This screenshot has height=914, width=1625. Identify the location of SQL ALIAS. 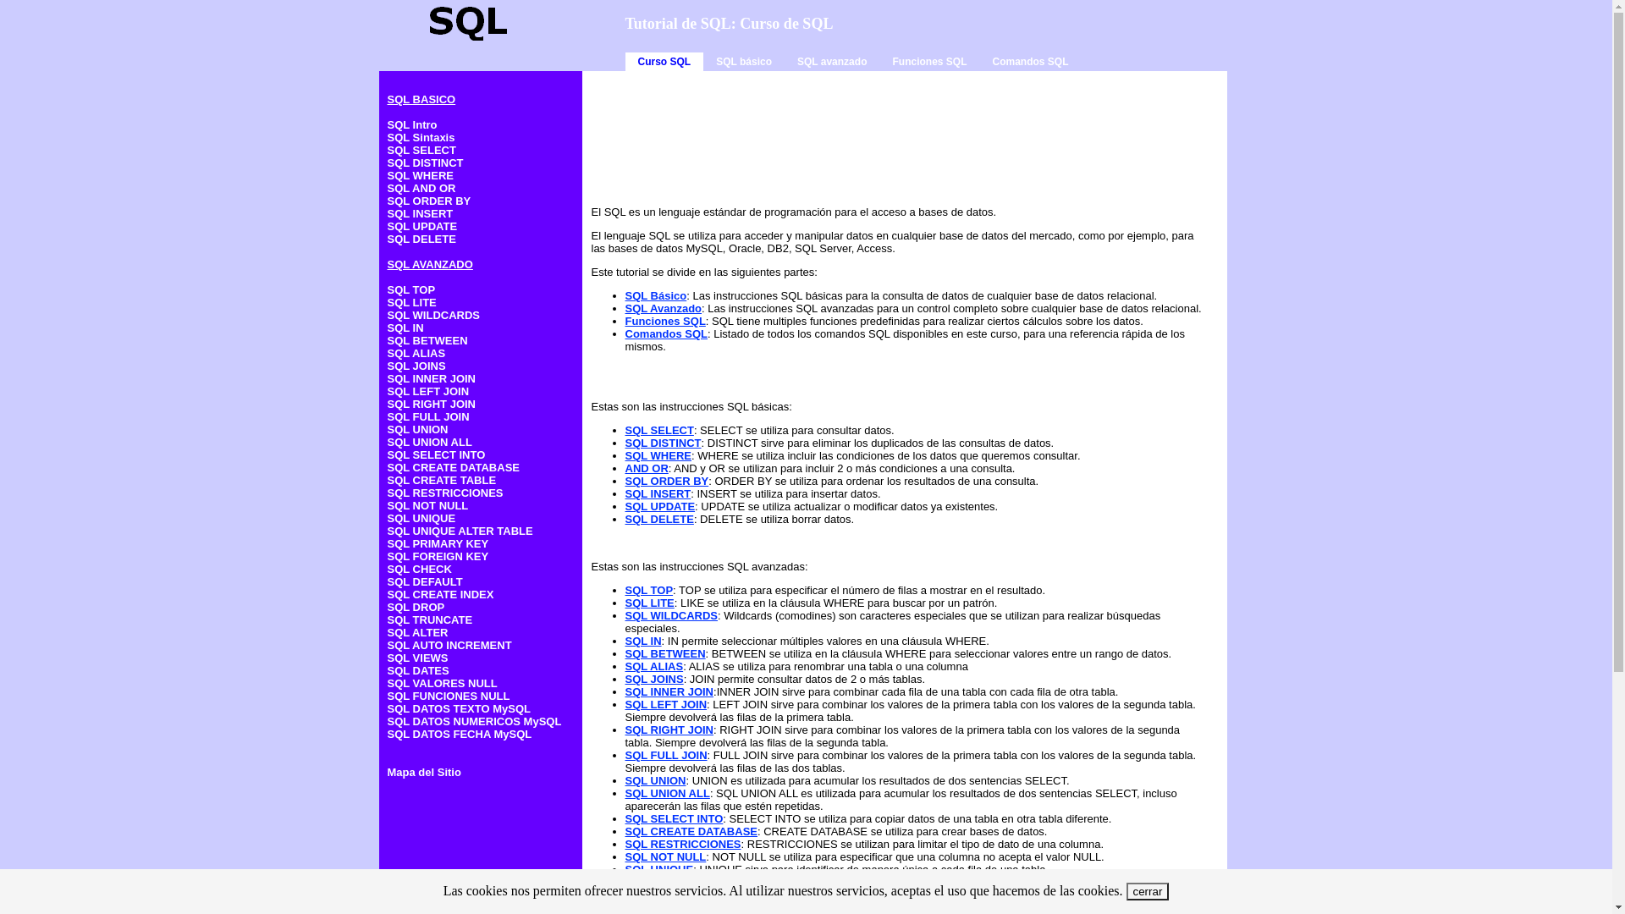
(416, 354).